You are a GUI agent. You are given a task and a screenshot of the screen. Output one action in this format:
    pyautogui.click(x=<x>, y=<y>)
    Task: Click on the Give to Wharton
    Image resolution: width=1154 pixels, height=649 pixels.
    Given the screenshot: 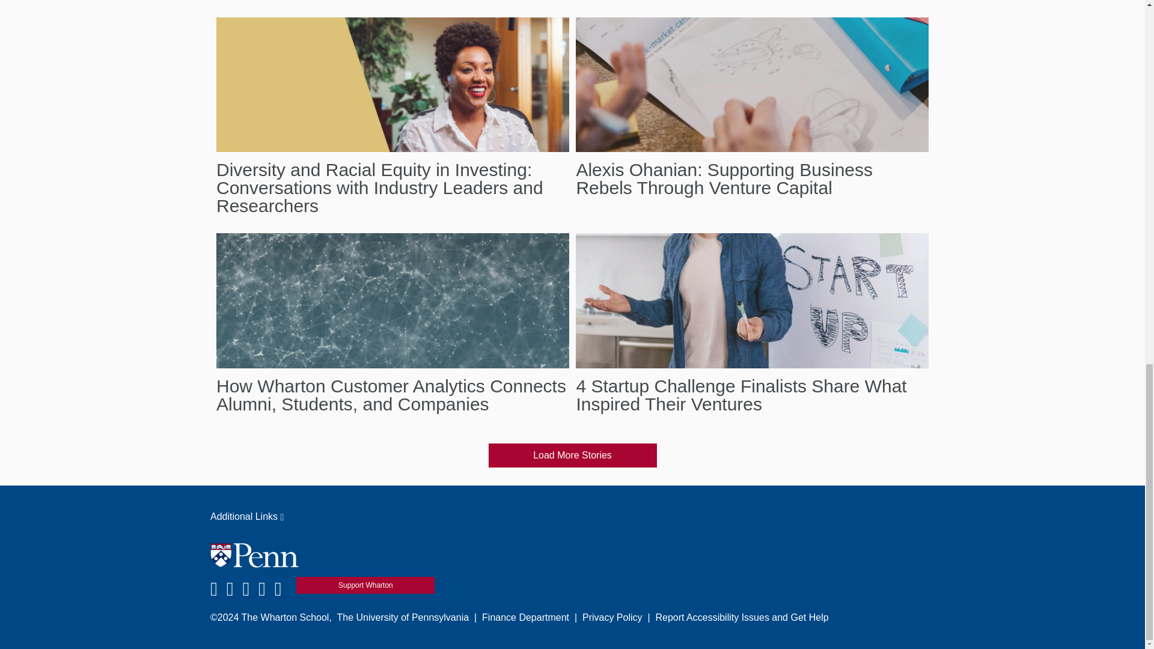 What is the action you would take?
    pyautogui.click(x=365, y=585)
    